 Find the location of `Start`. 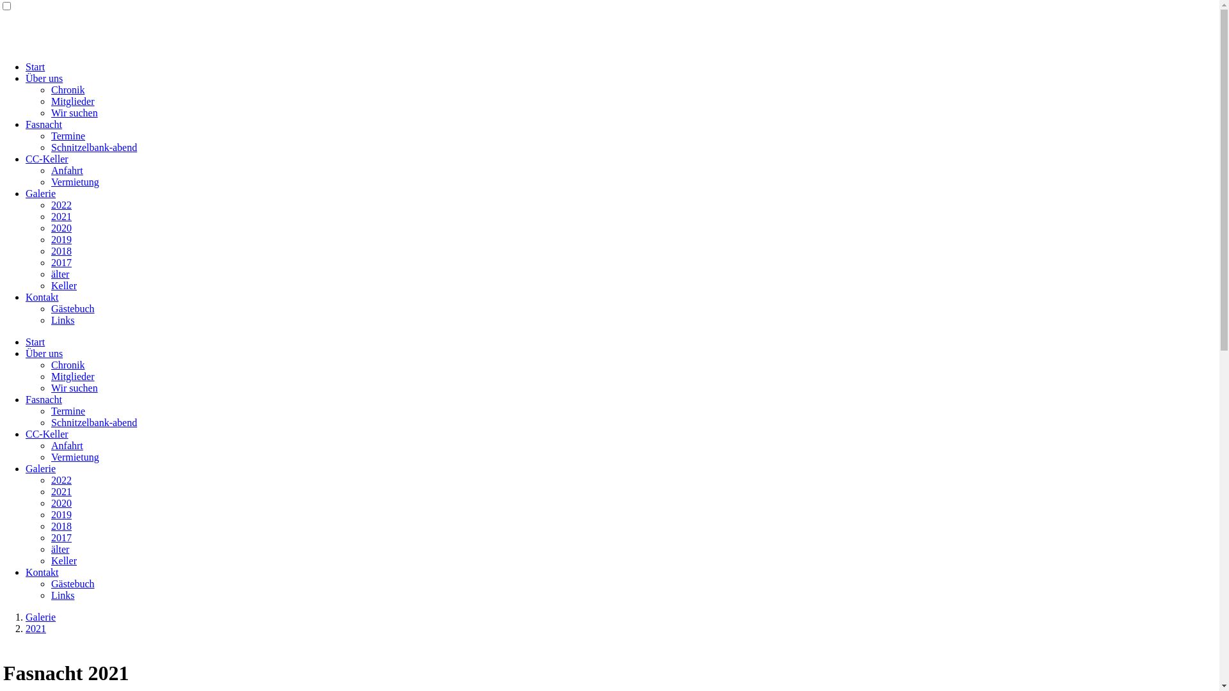

Start is located at coordinates (35, 342).